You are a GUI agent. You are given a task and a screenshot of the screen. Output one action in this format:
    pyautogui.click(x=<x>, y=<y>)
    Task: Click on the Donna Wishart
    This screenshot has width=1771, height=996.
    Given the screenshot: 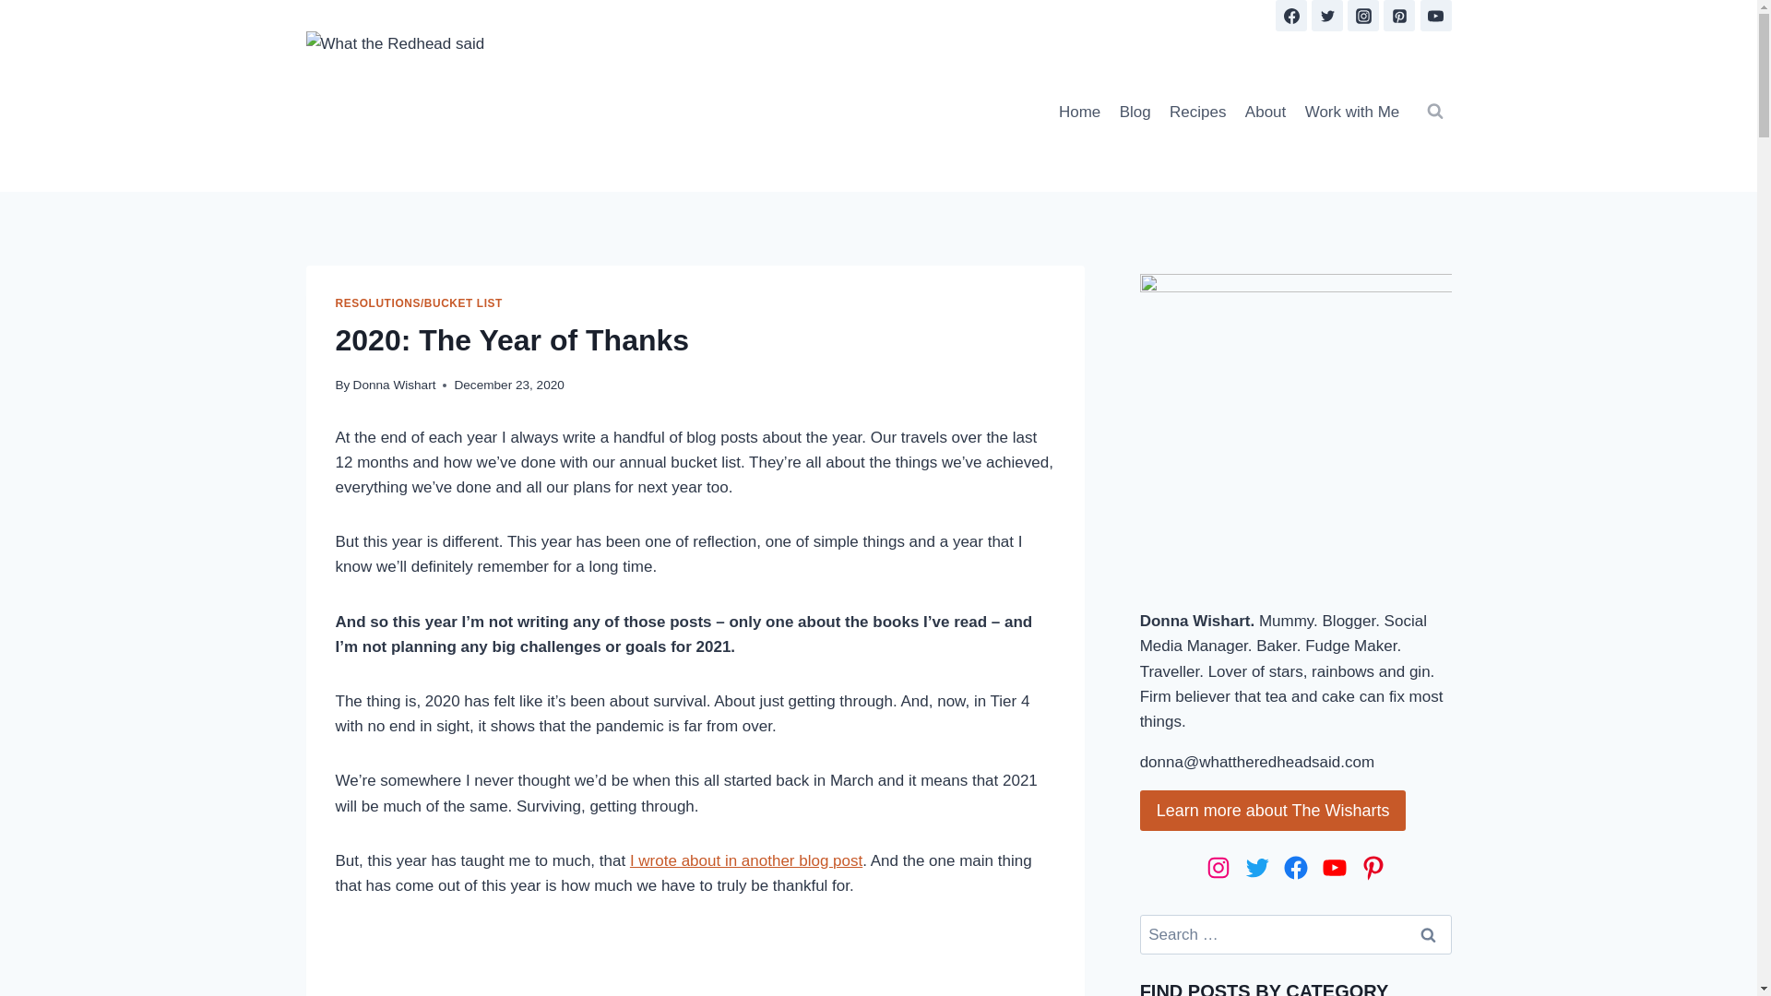 What is the action you would take?
    pyautogui.click(x=394, y=385)
    